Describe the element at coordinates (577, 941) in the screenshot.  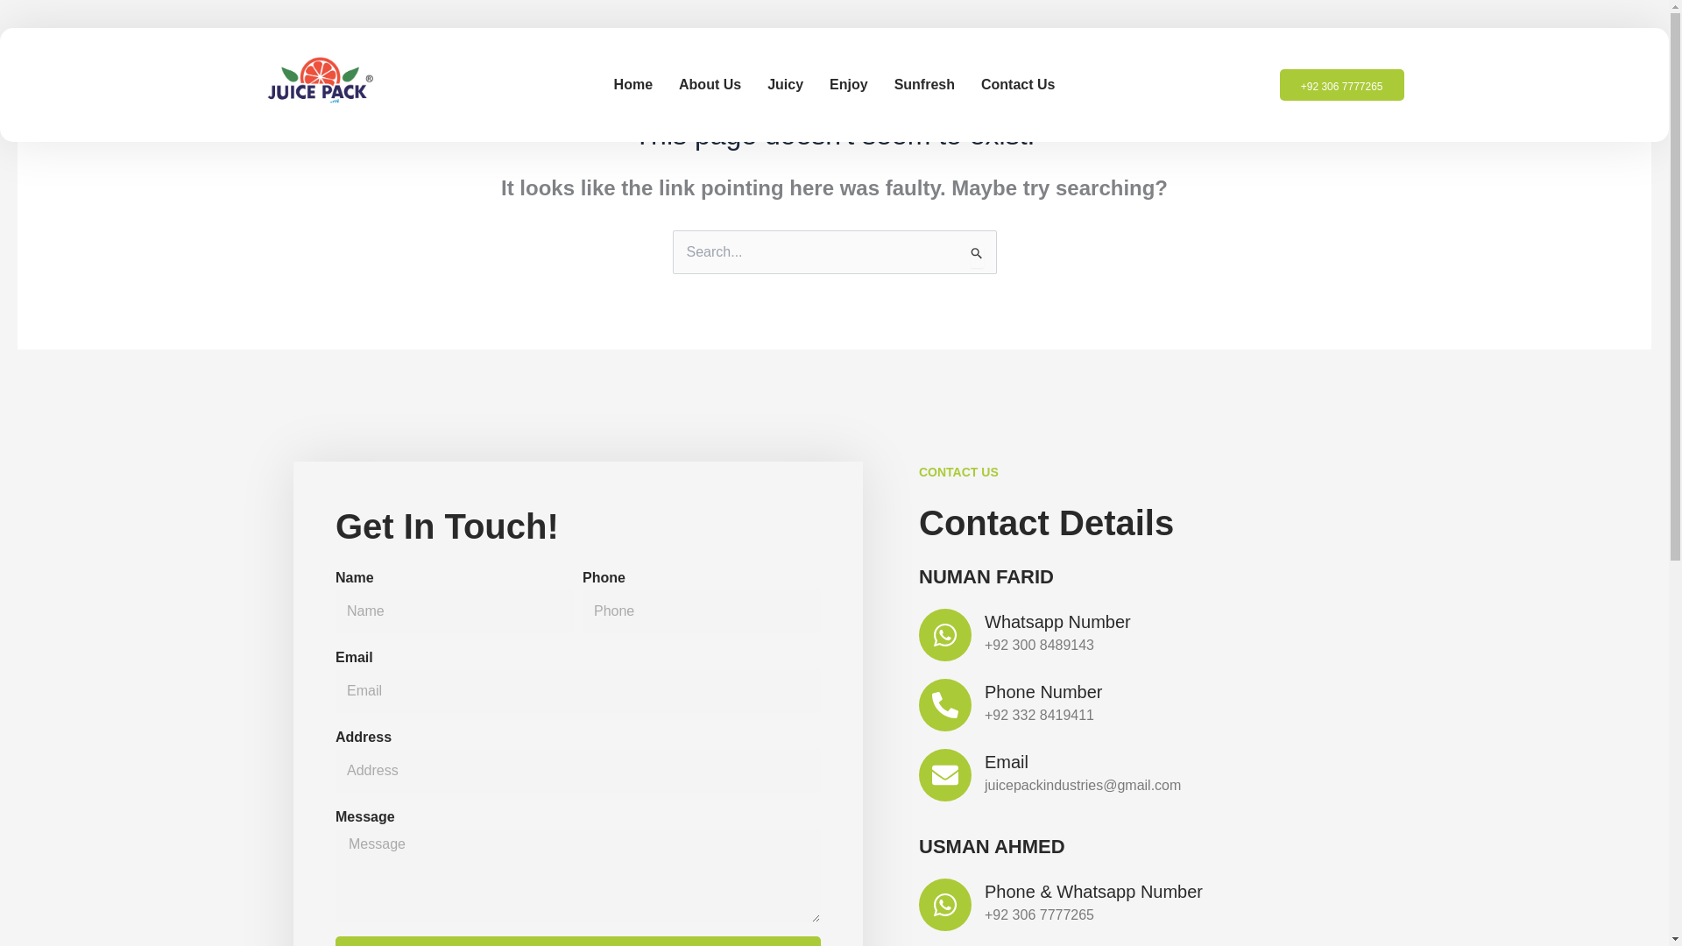
I see `SUBMIT` at that location.